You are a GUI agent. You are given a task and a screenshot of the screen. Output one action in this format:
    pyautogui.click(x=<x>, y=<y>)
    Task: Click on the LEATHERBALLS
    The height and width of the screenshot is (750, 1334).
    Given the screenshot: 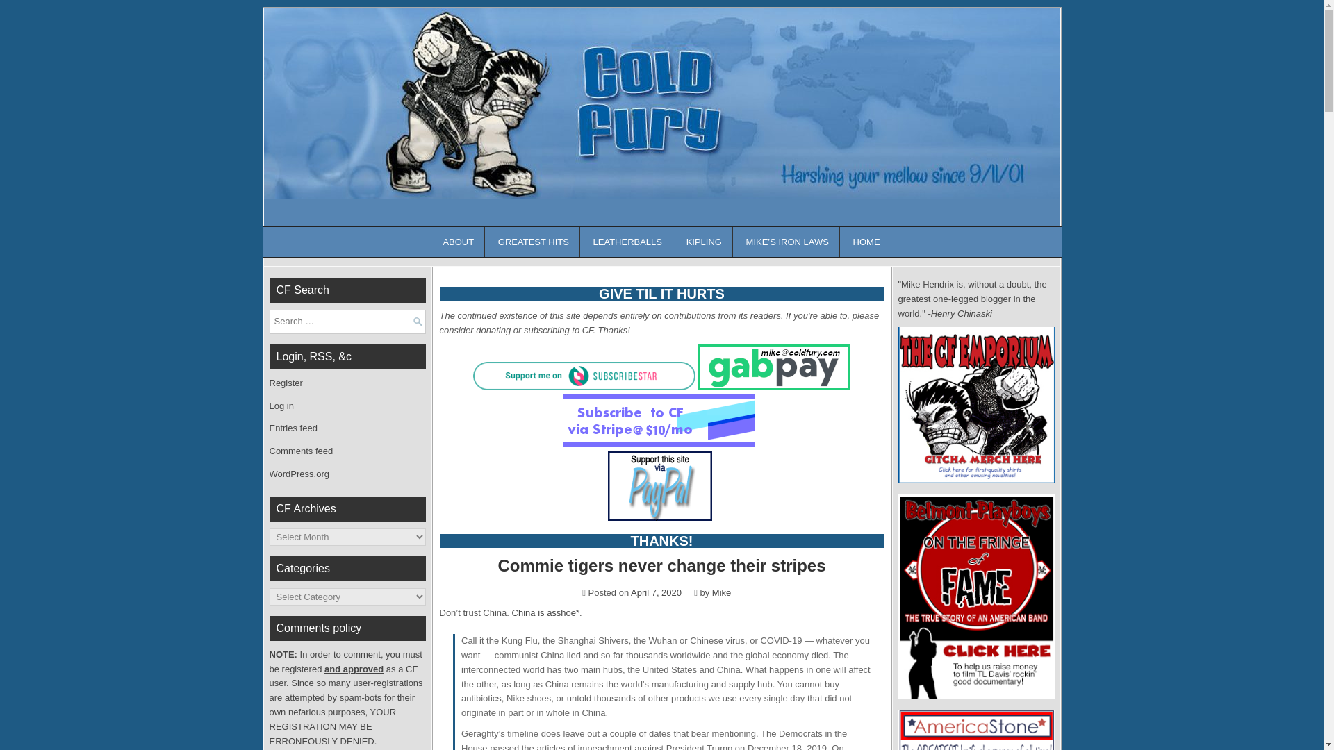 What is the action you would take?
    pyautogui.click(x=628, y=242)
    